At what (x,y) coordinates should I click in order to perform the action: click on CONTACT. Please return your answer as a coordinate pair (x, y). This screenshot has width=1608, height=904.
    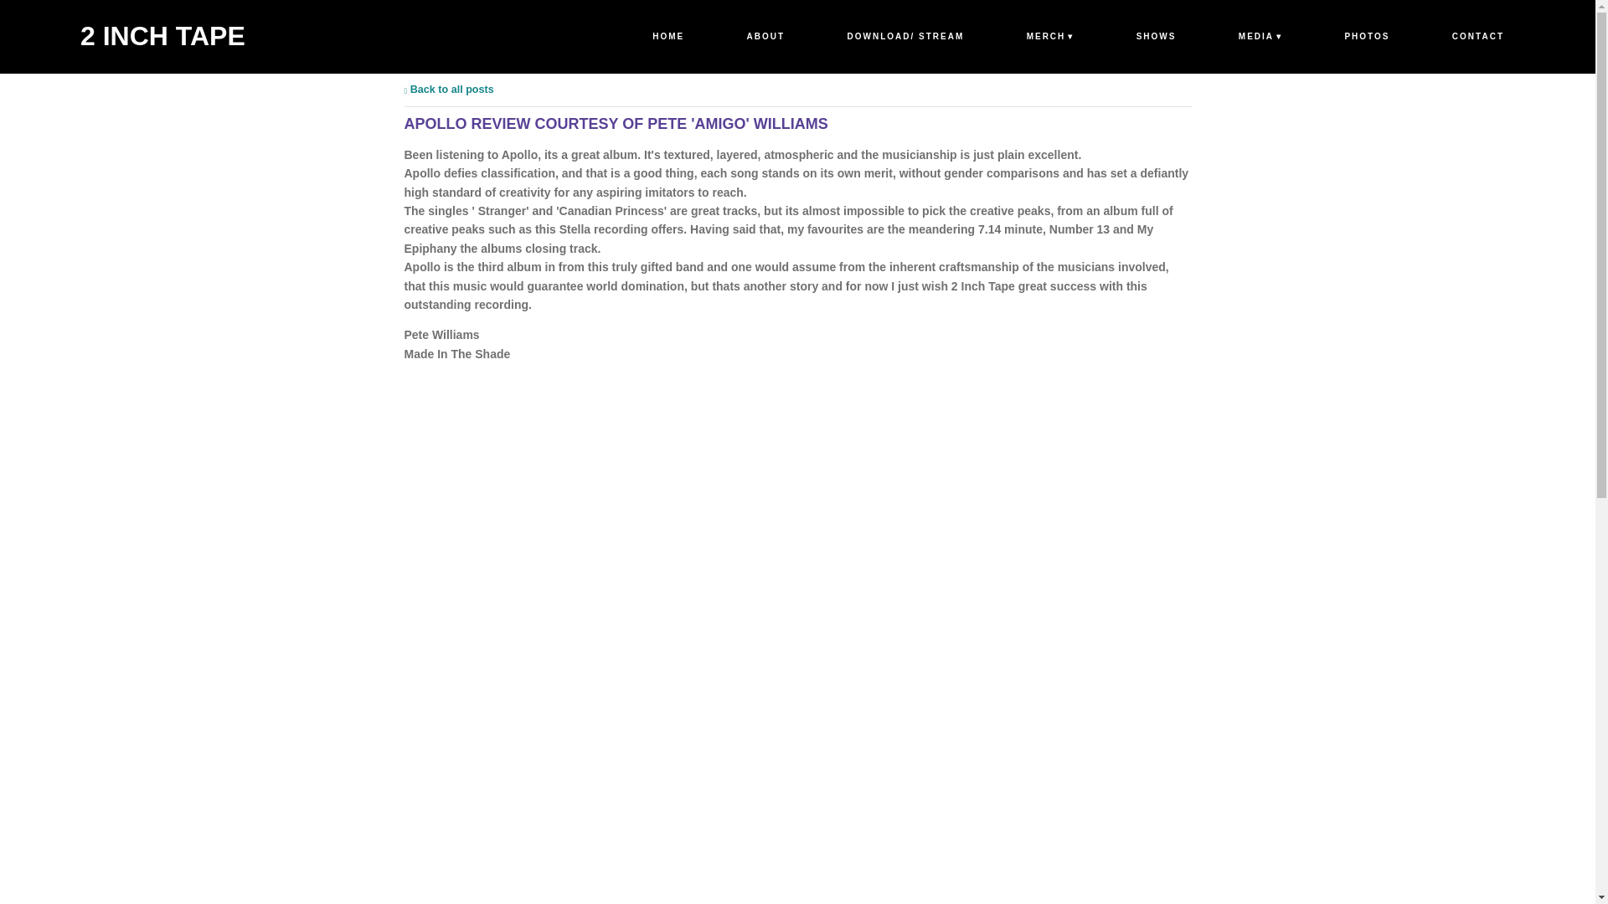
    Looking at the image, I should click on (1477, 37).